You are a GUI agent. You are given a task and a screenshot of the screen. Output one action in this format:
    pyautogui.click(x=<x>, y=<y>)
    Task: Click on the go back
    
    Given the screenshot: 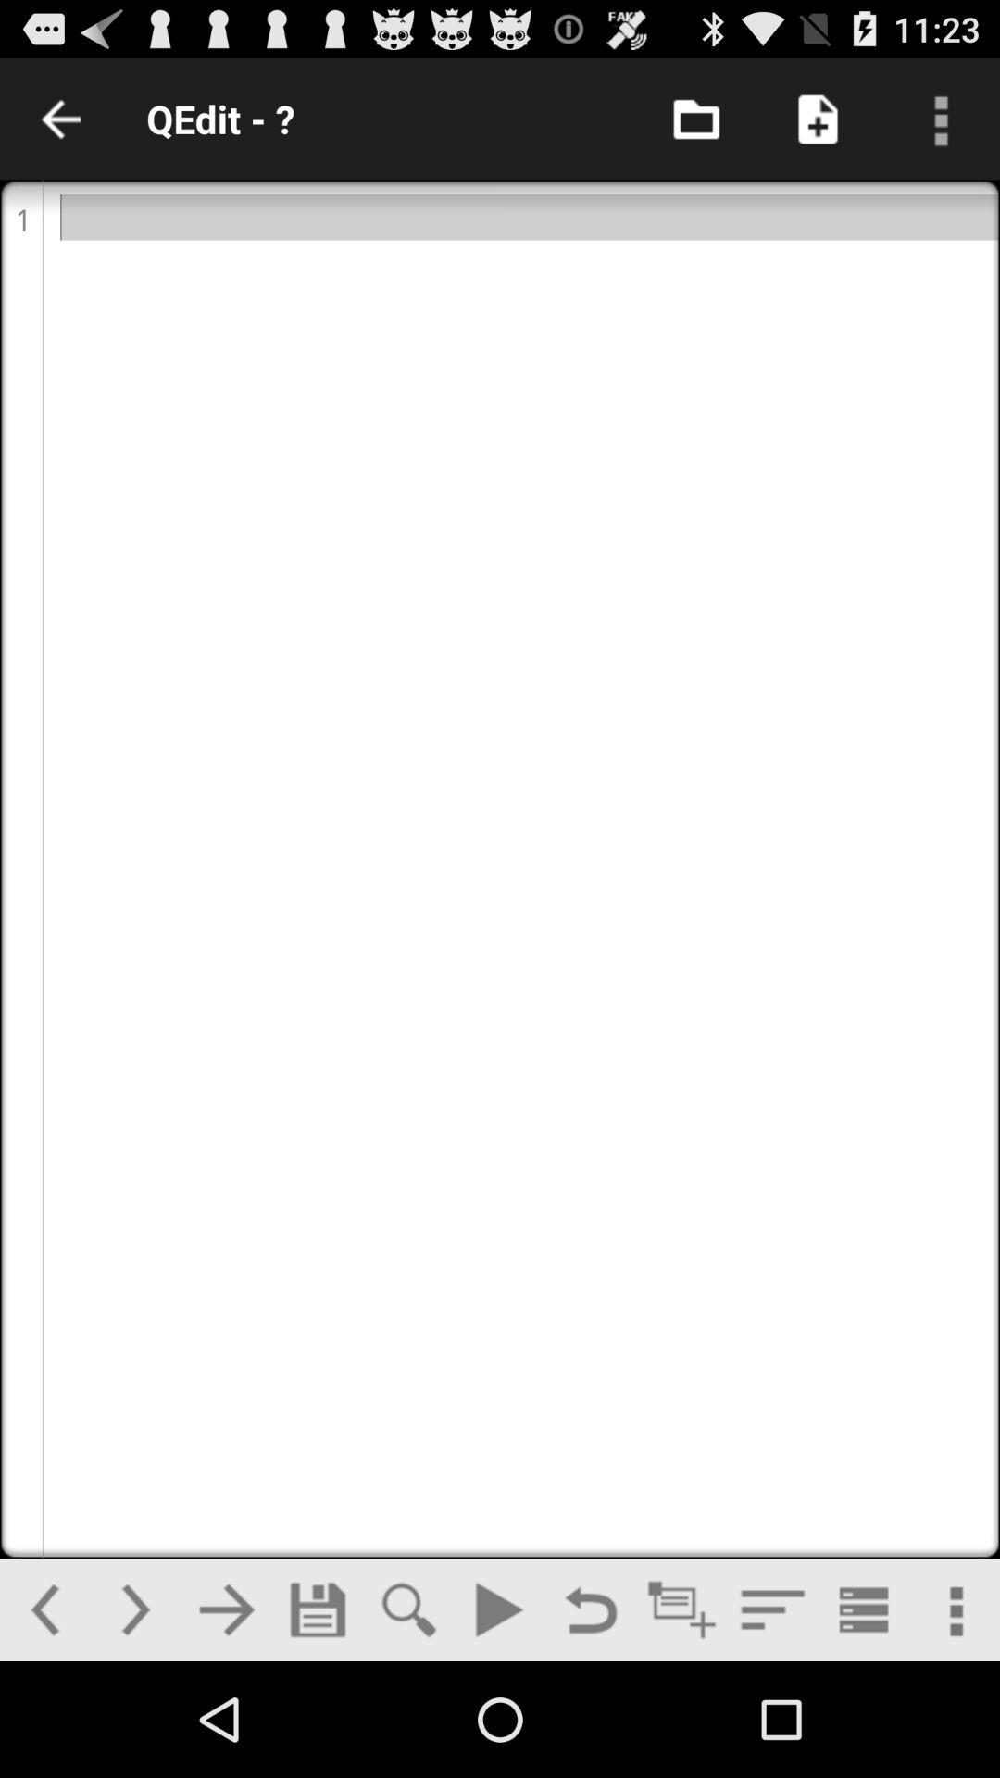 What is the action you would take?
    pyautogui.click(x=591, y=1609)
    